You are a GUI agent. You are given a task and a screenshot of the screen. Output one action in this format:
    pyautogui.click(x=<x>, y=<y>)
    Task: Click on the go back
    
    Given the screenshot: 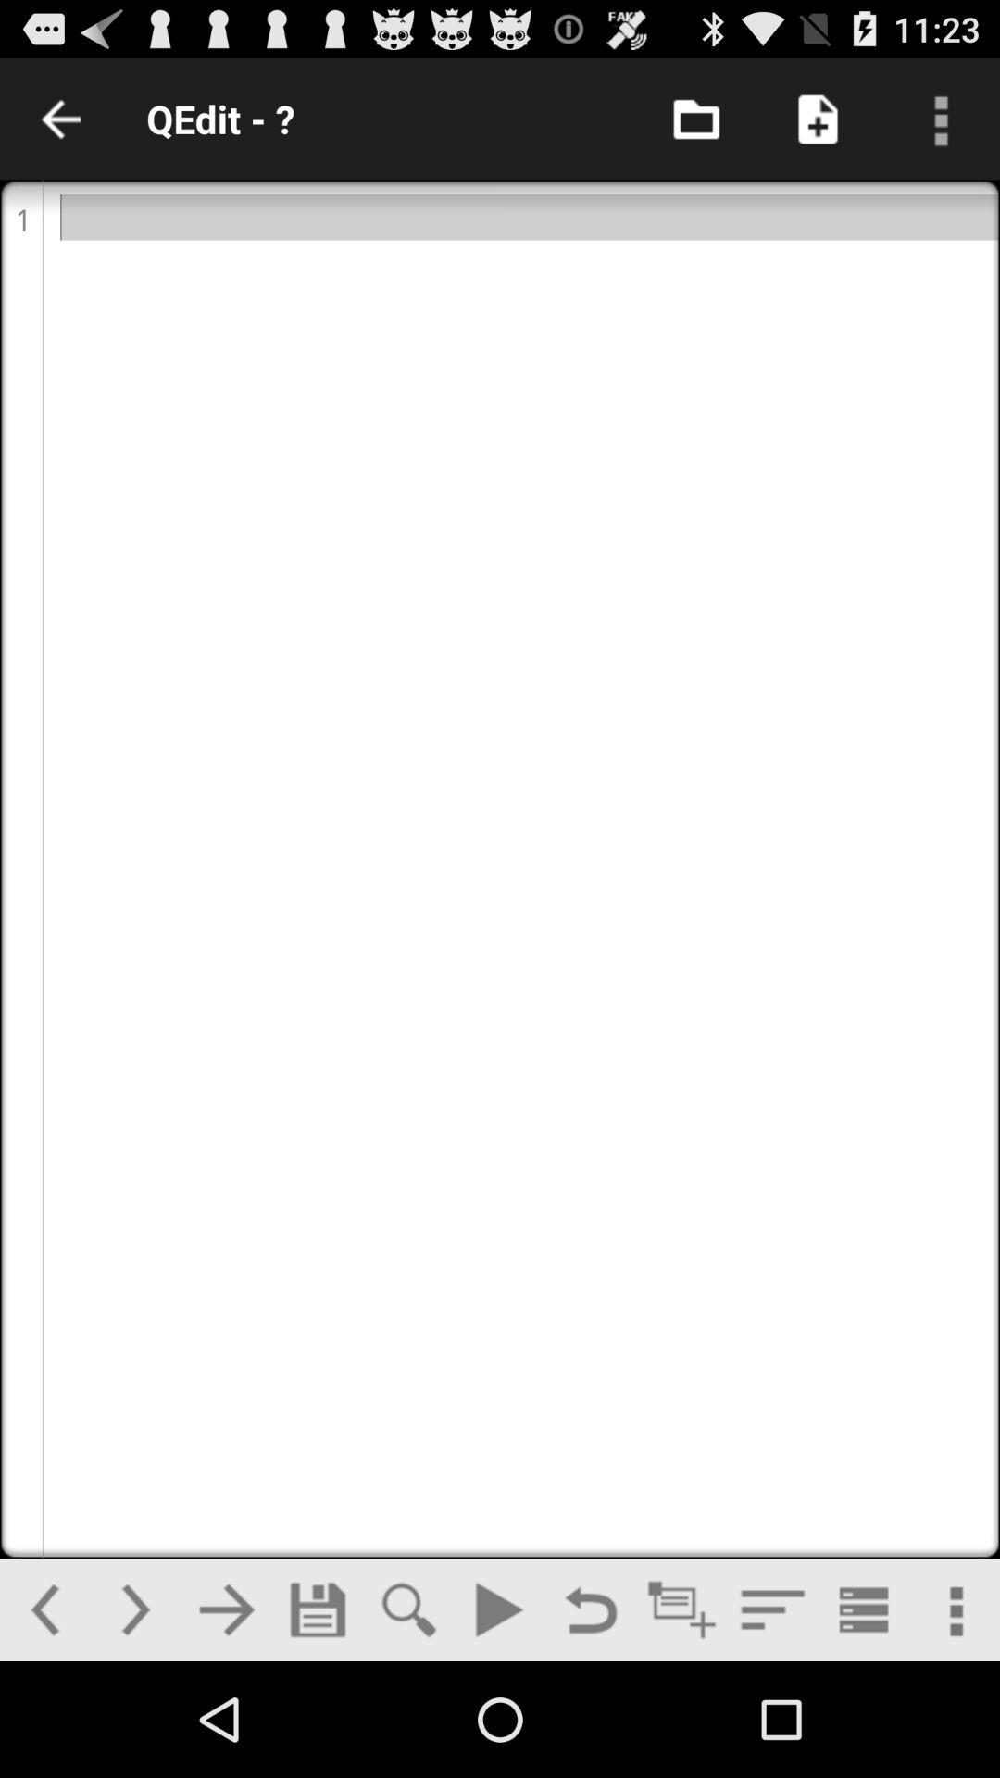 What is the action you would take?
    pyautogui.click(x=591, y=1609)
    